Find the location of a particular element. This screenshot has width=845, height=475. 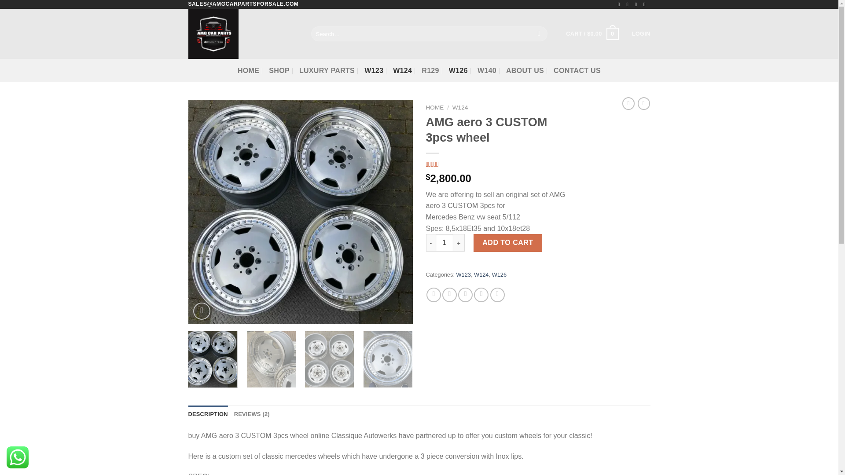

1 is located at coordinates (445, 243).